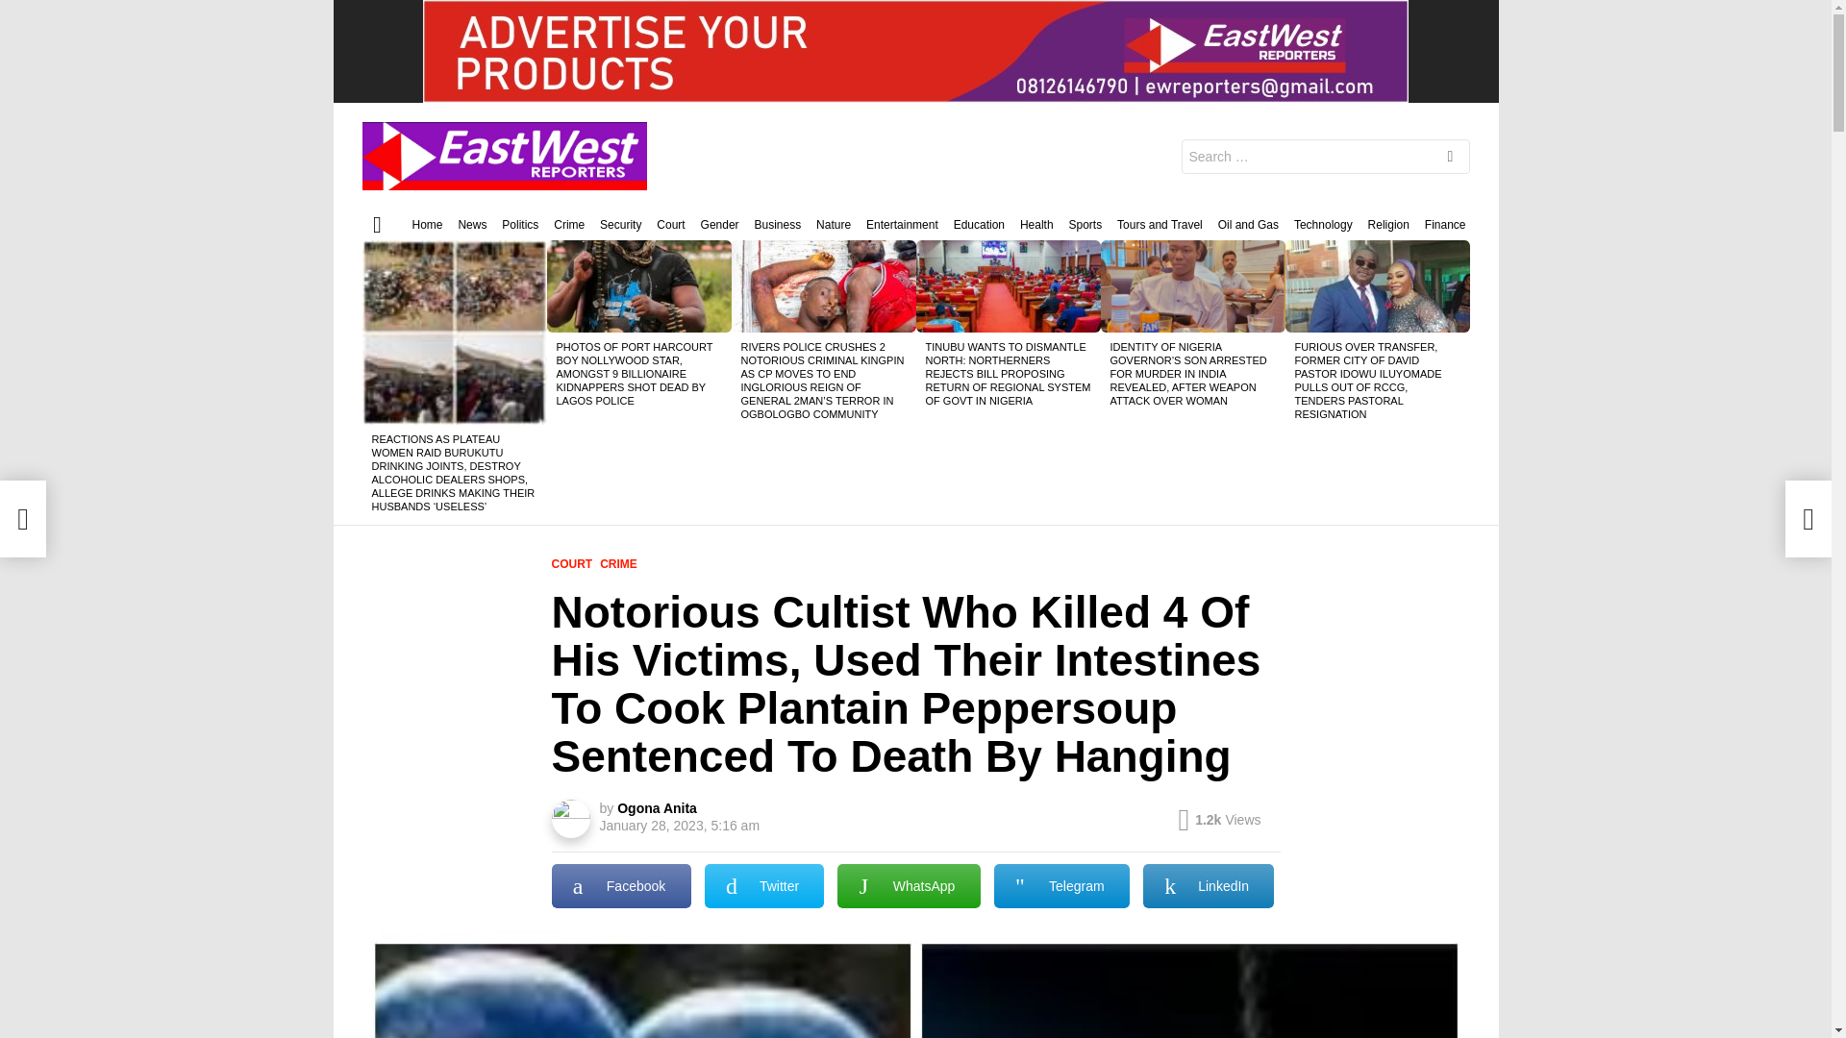 Image resolution: width=1846 pixels, height=1038 pixels. Describe the element at coordinates (1160, 225) in the screenshot. I see `Tours and Travel` at that location.